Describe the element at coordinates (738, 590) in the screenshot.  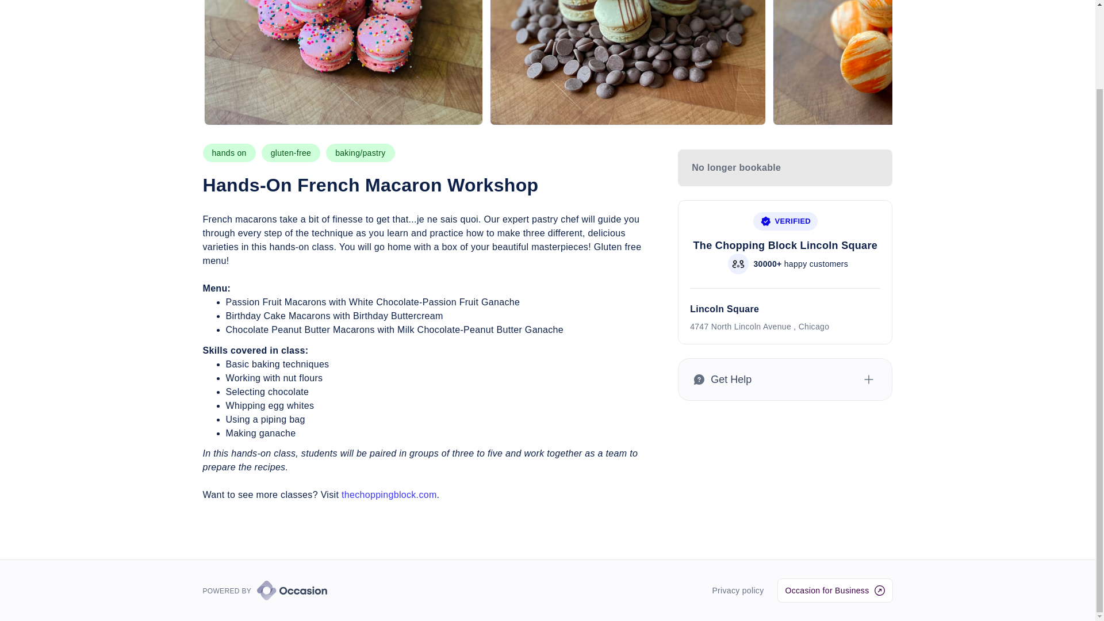
I see `Privacy policy` at that location.